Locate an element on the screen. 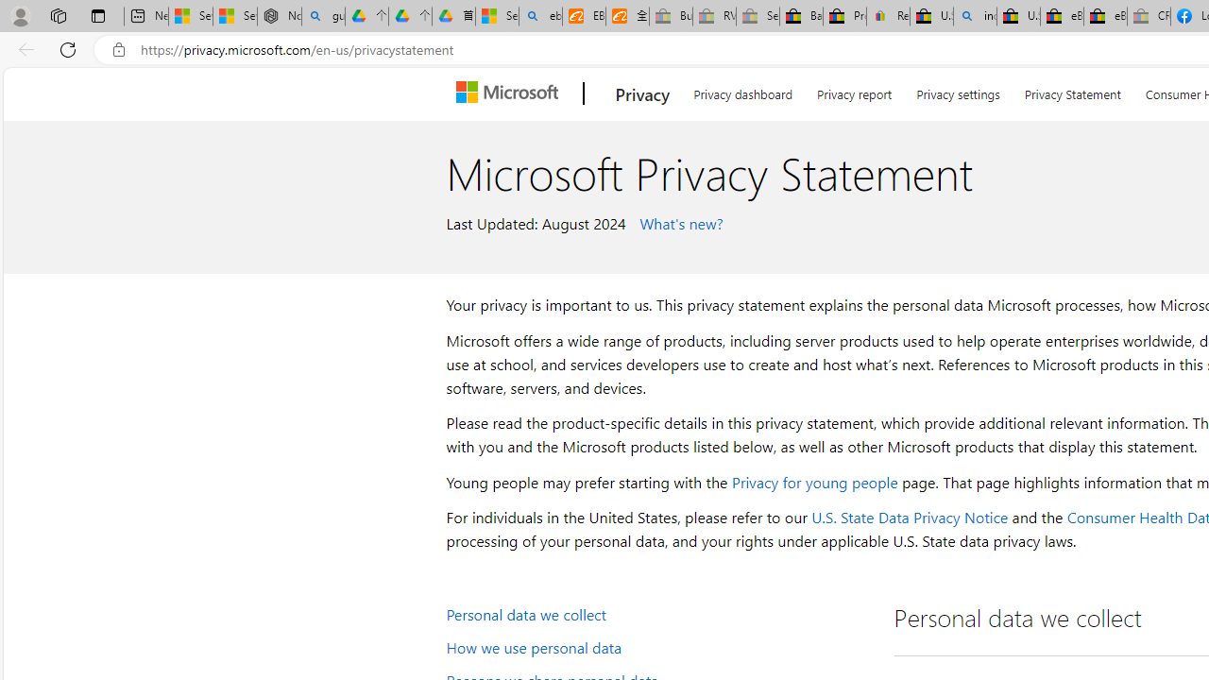 The image size is (1209, 680).  What's new? is located at coordinates (678, 222).